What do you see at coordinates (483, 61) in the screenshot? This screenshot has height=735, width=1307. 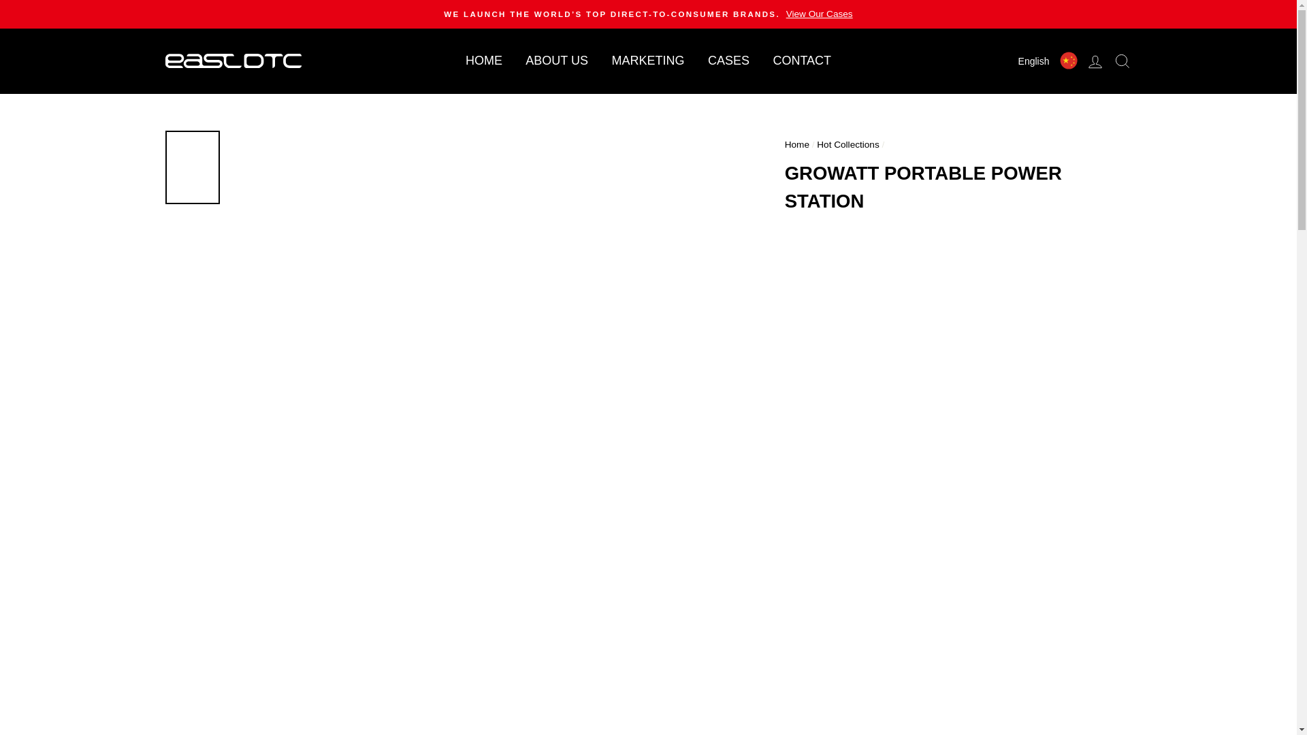 I see `HOME` at bounding box center [483, 61].